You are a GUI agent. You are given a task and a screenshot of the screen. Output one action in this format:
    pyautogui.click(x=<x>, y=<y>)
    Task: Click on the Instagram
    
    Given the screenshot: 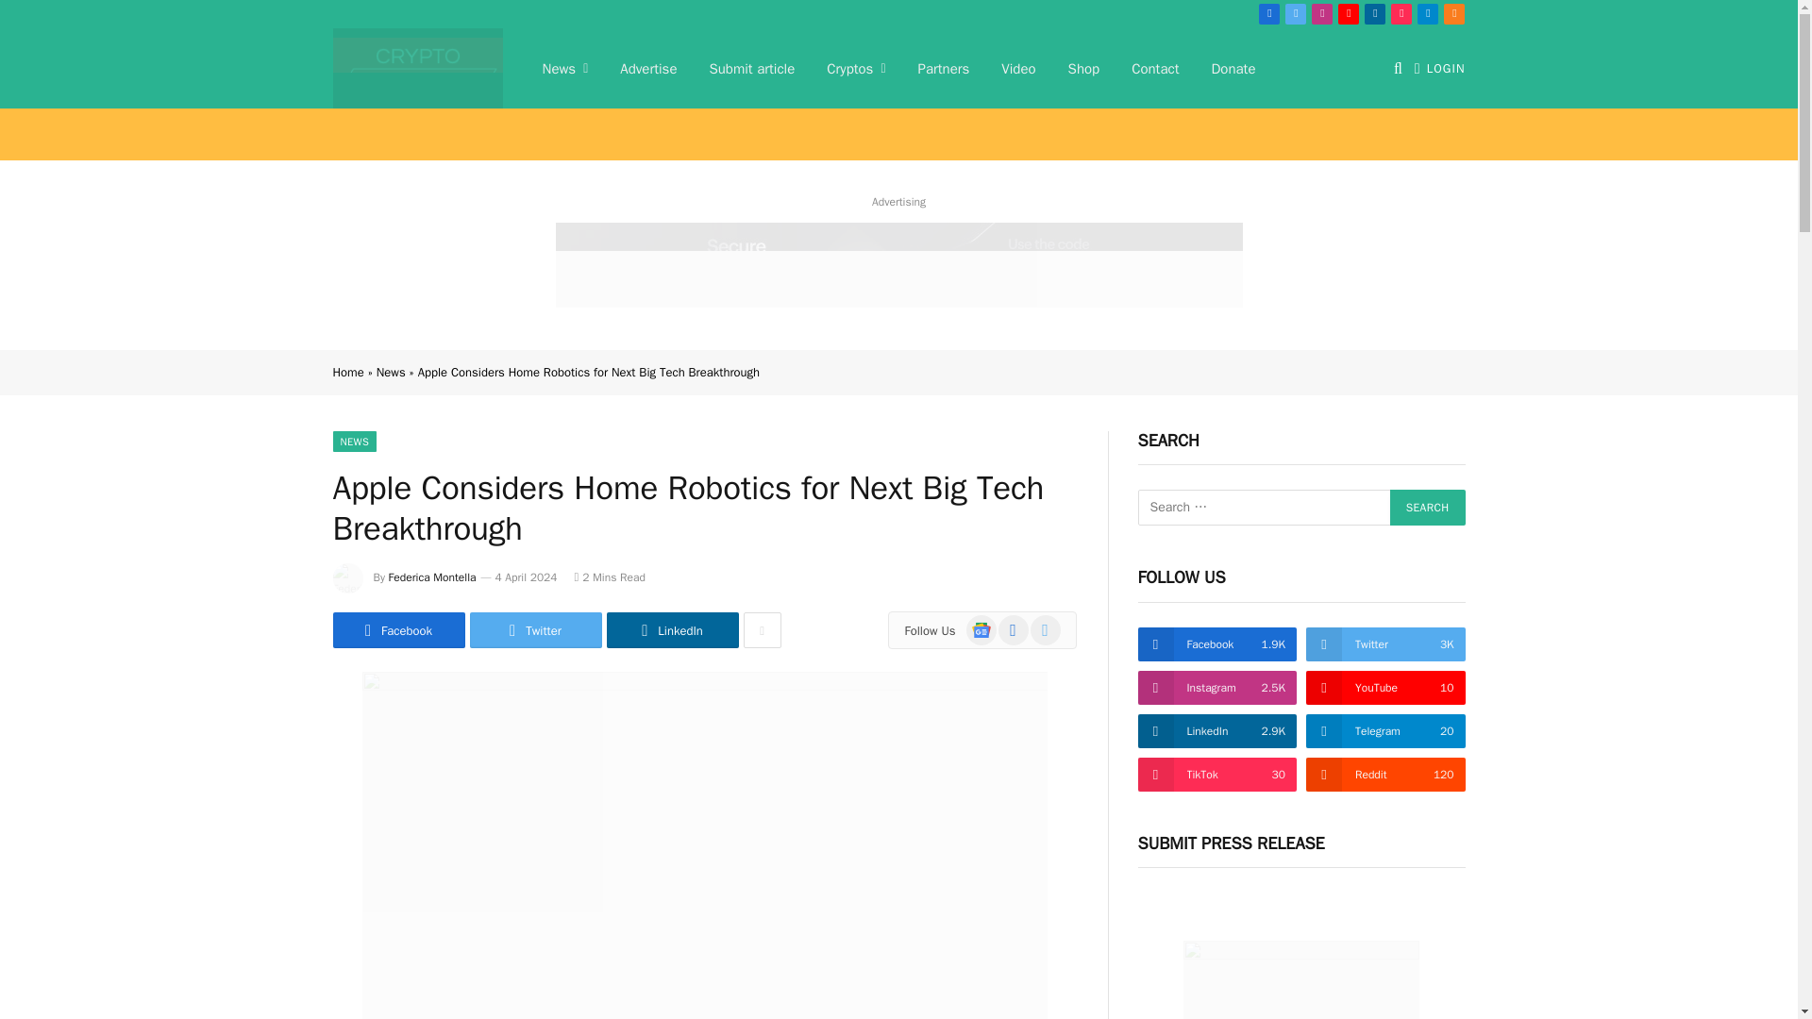 What is the action you would take?
    pyautogui.click(x=1321, y=13)
    